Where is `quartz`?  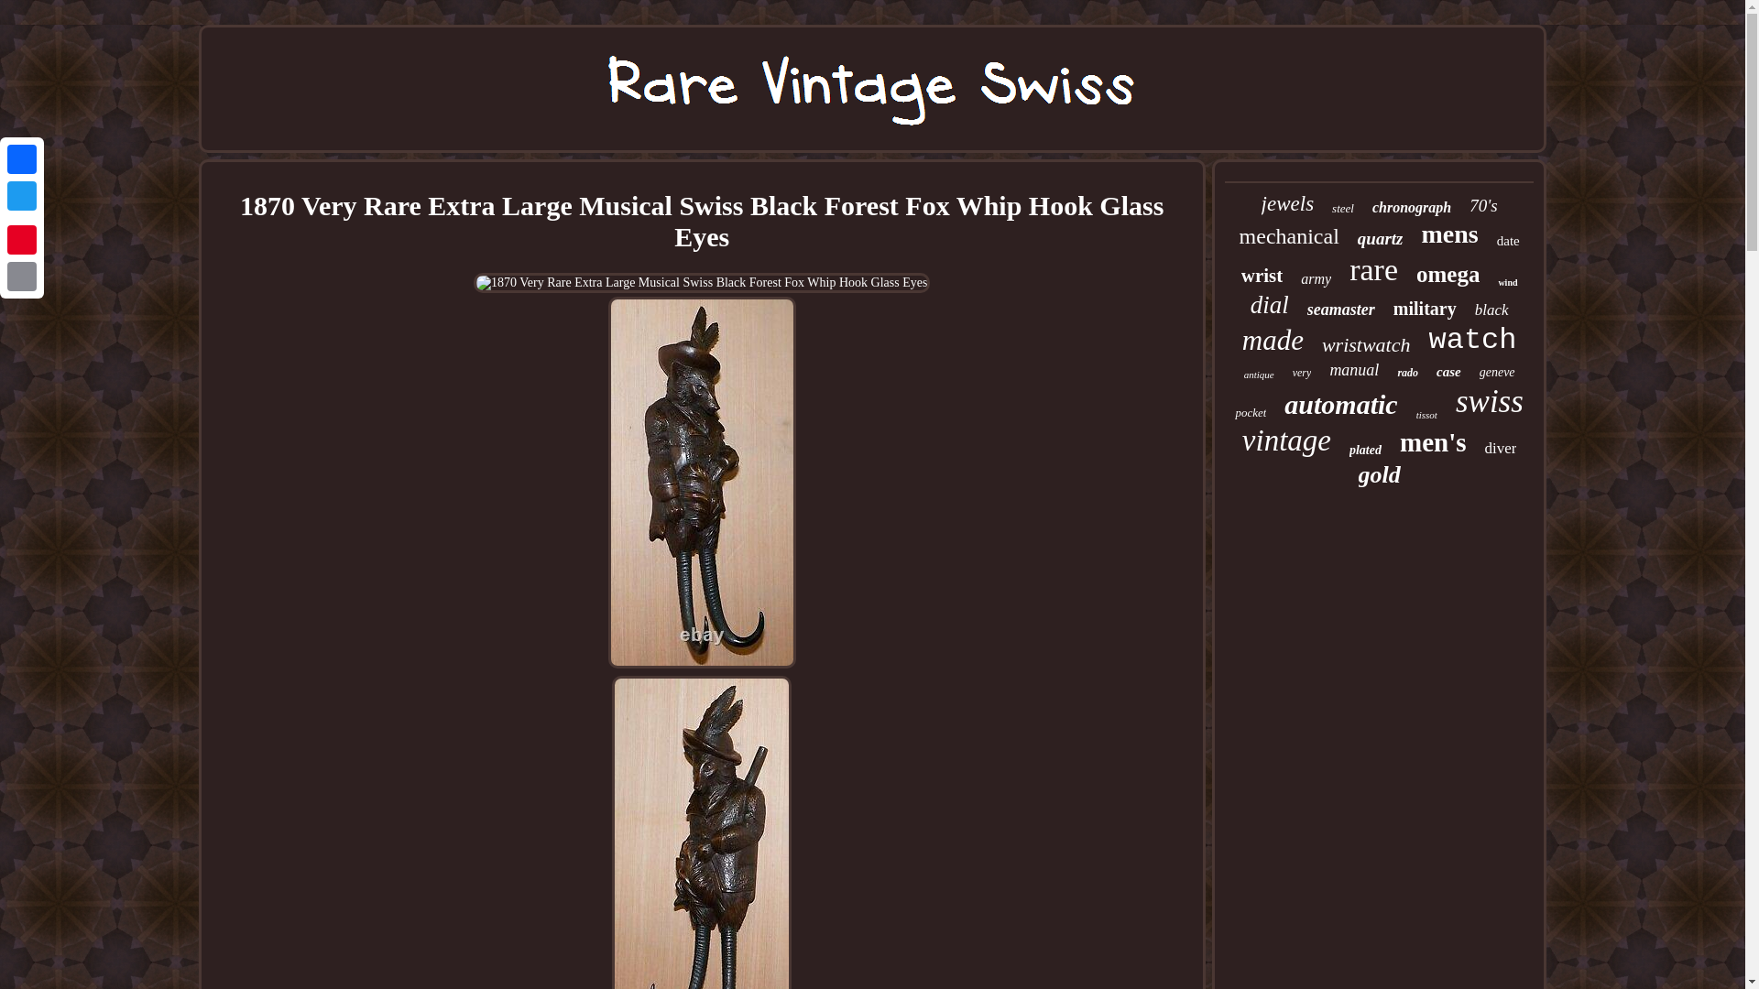
quartz is located at coordinates (1381, 238).